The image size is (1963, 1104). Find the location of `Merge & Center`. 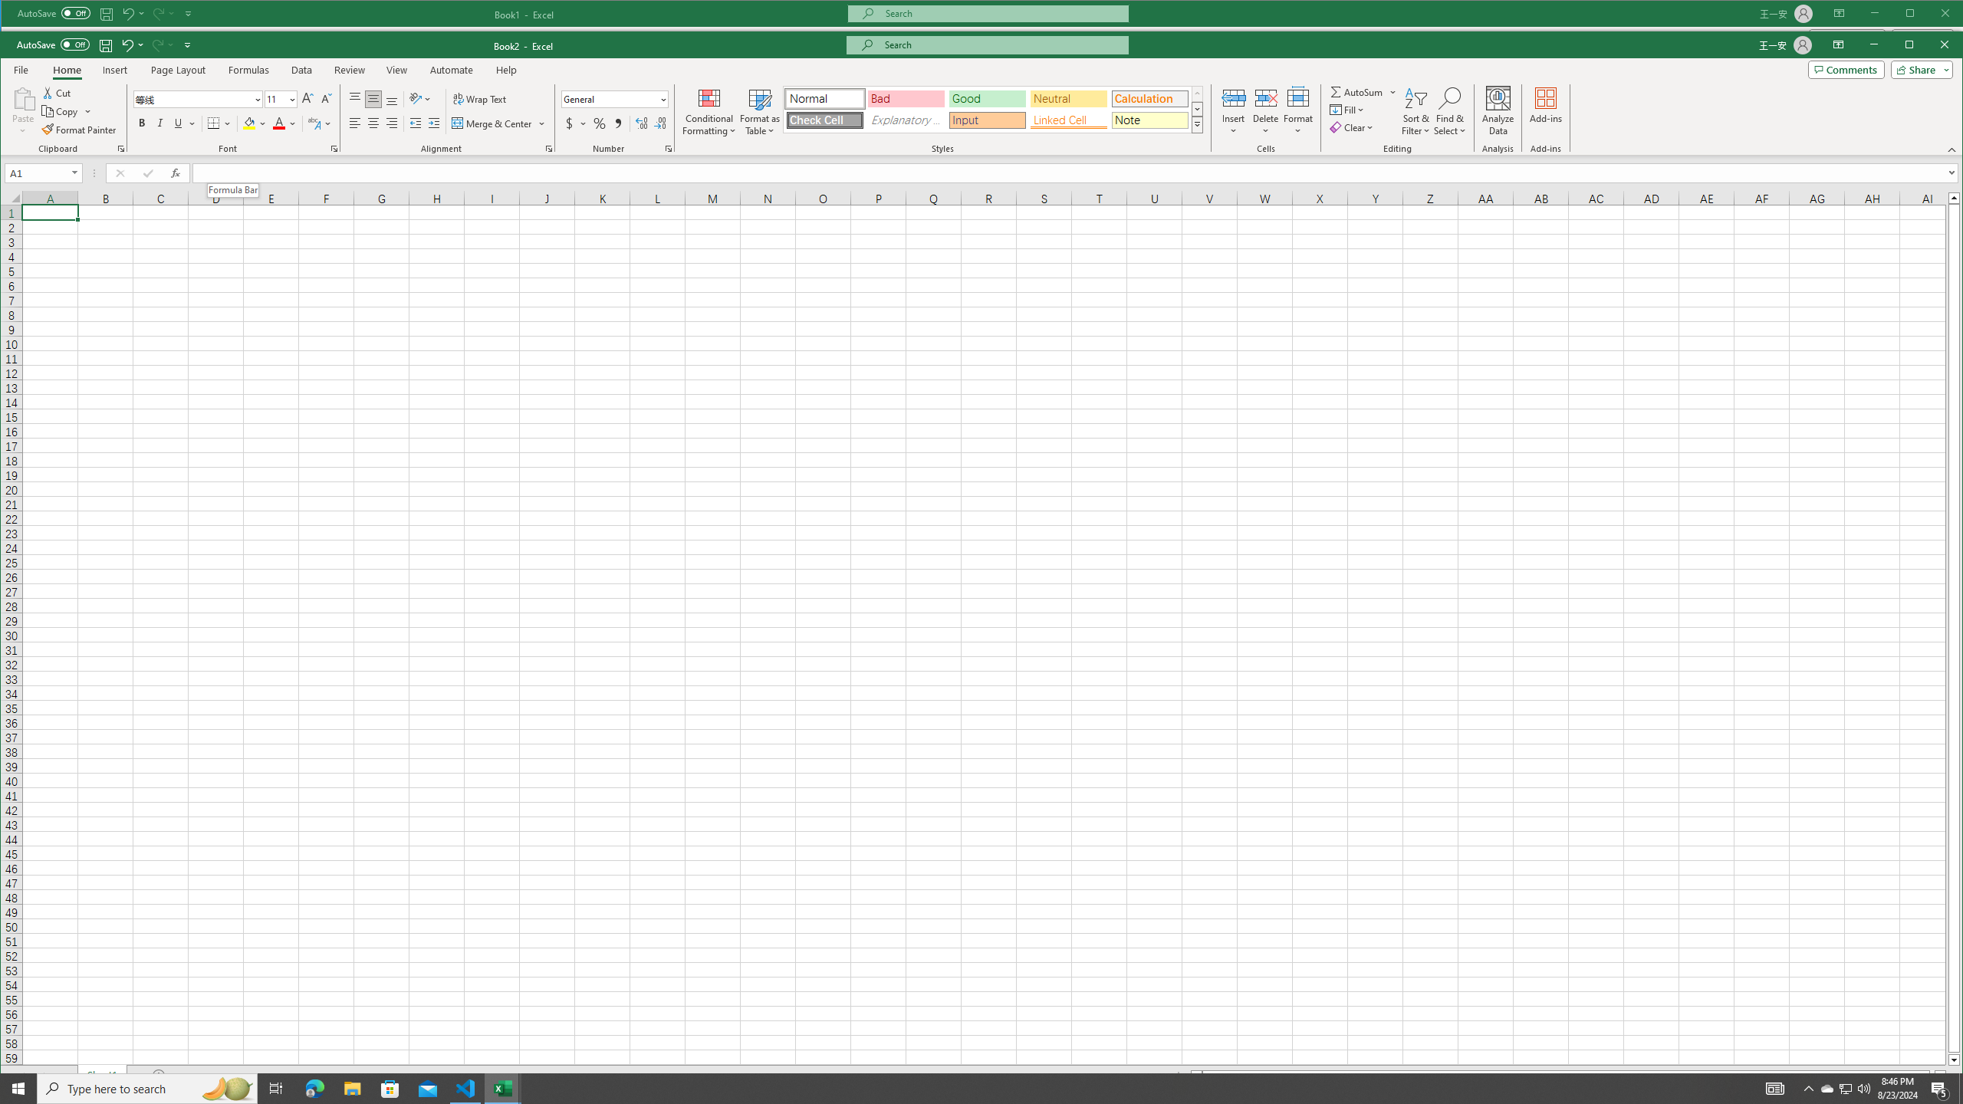

Merge & Center is located at coordinates (492, 123).